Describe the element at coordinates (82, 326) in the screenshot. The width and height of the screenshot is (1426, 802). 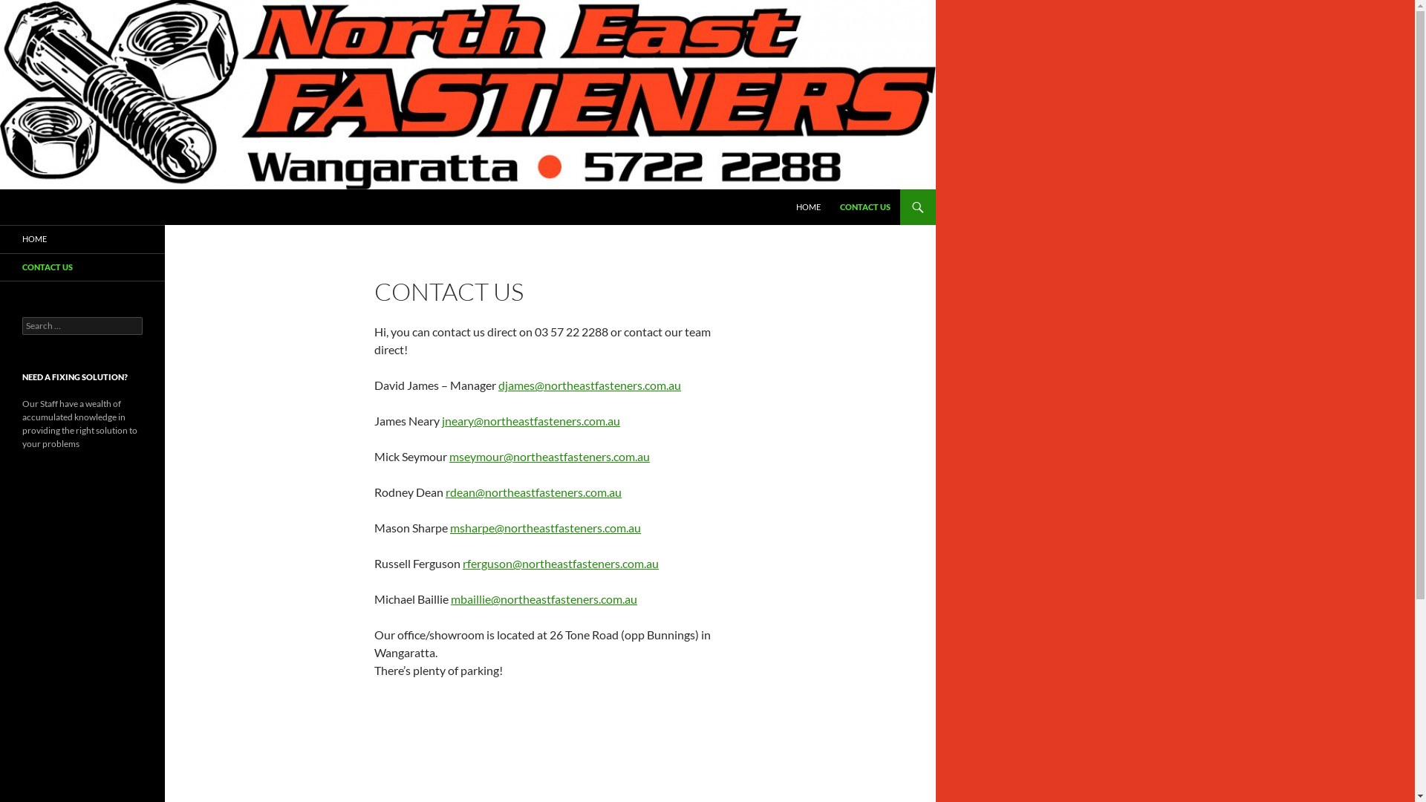
I see `Search for:` at that location.